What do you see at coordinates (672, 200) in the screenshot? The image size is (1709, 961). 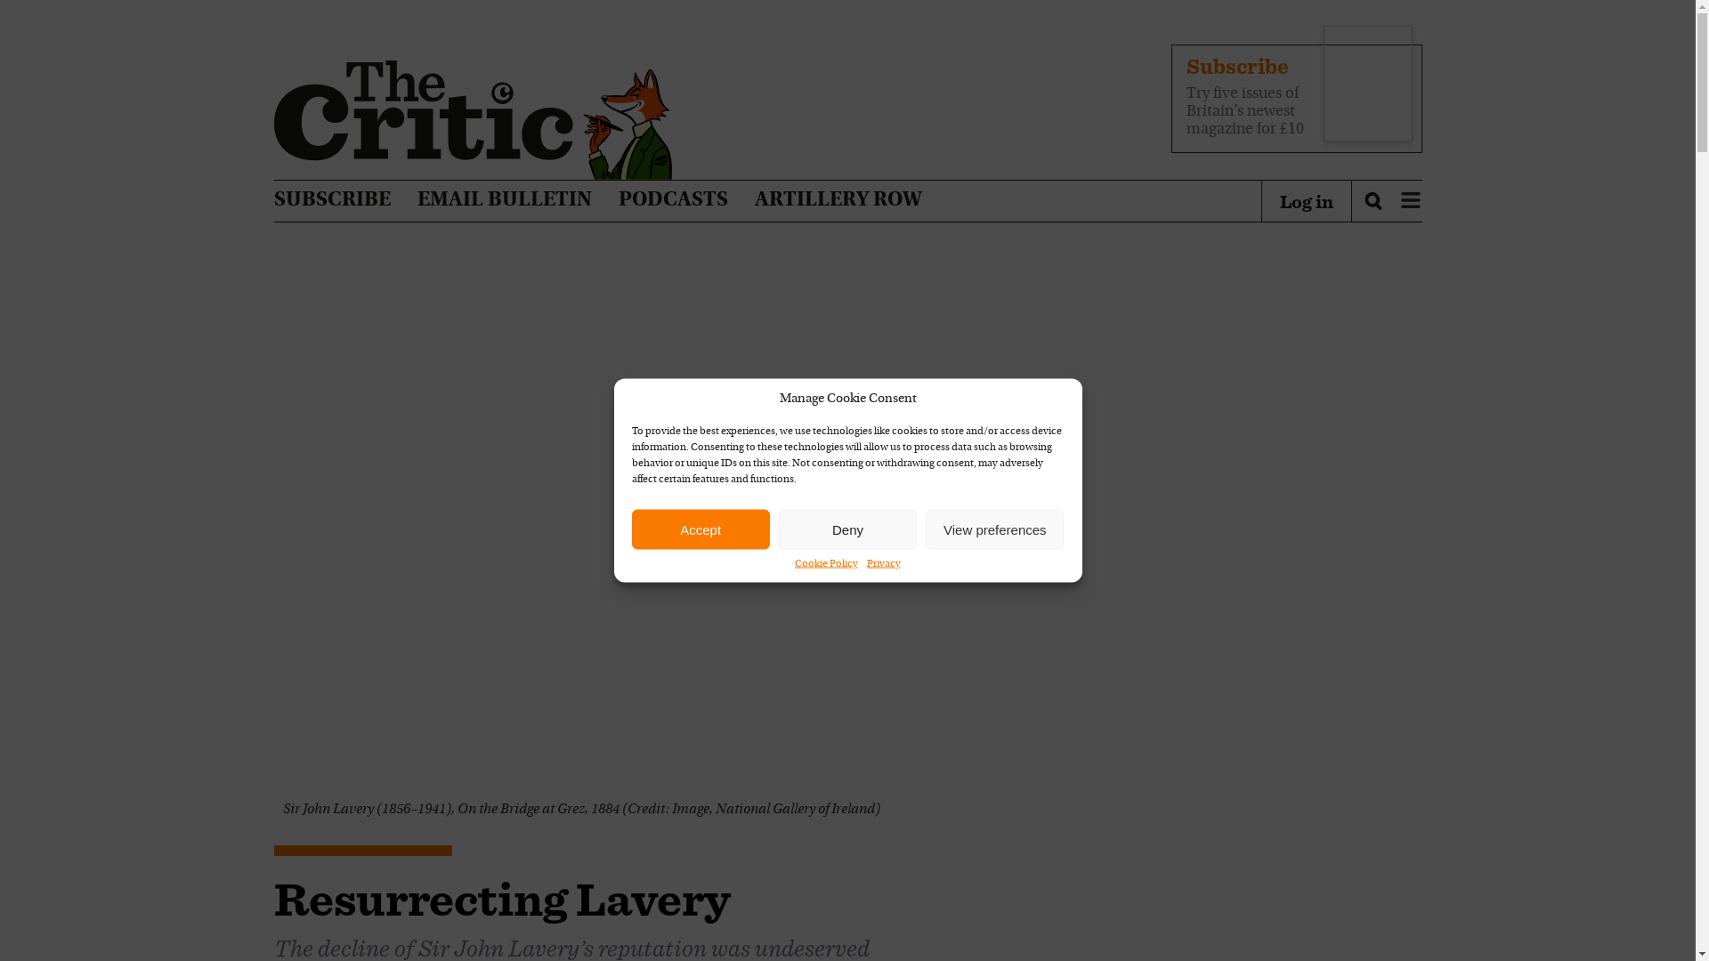 I see `PODCASTS` at bounding box center [672, 200].